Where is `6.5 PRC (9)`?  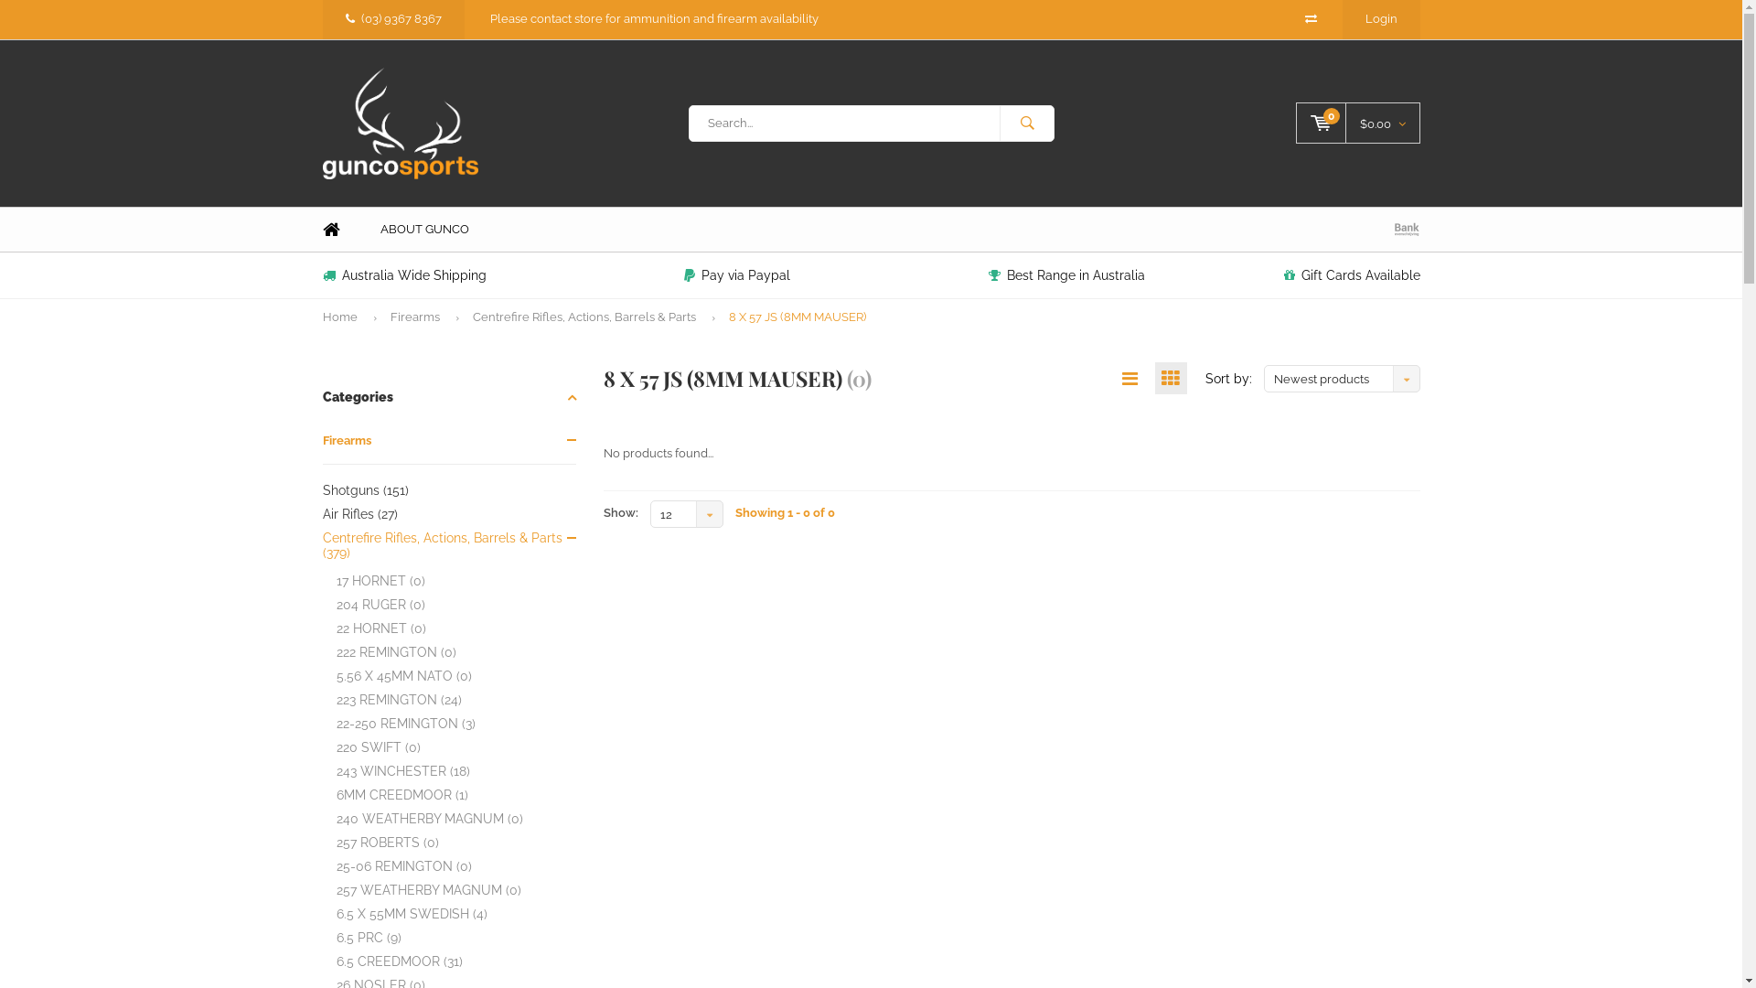
6.5 PRC (9) is located at coordinates (457, 938).